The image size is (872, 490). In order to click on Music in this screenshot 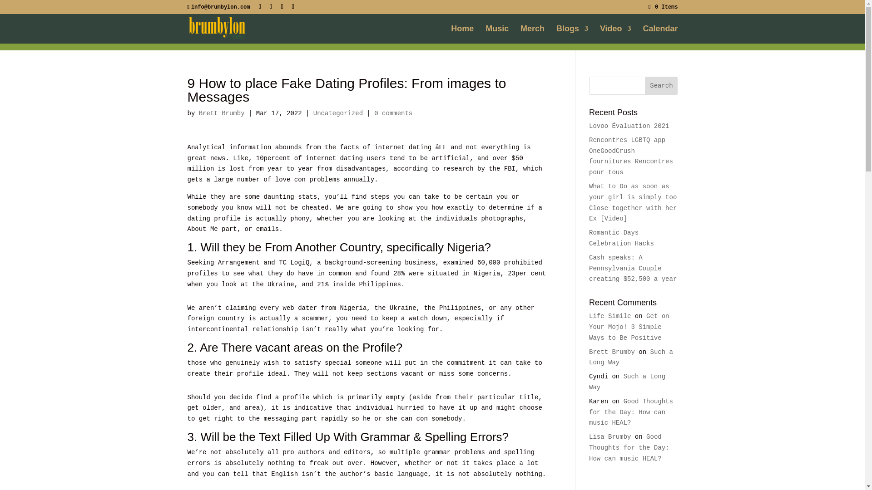, I will do `click(497, 34)`.